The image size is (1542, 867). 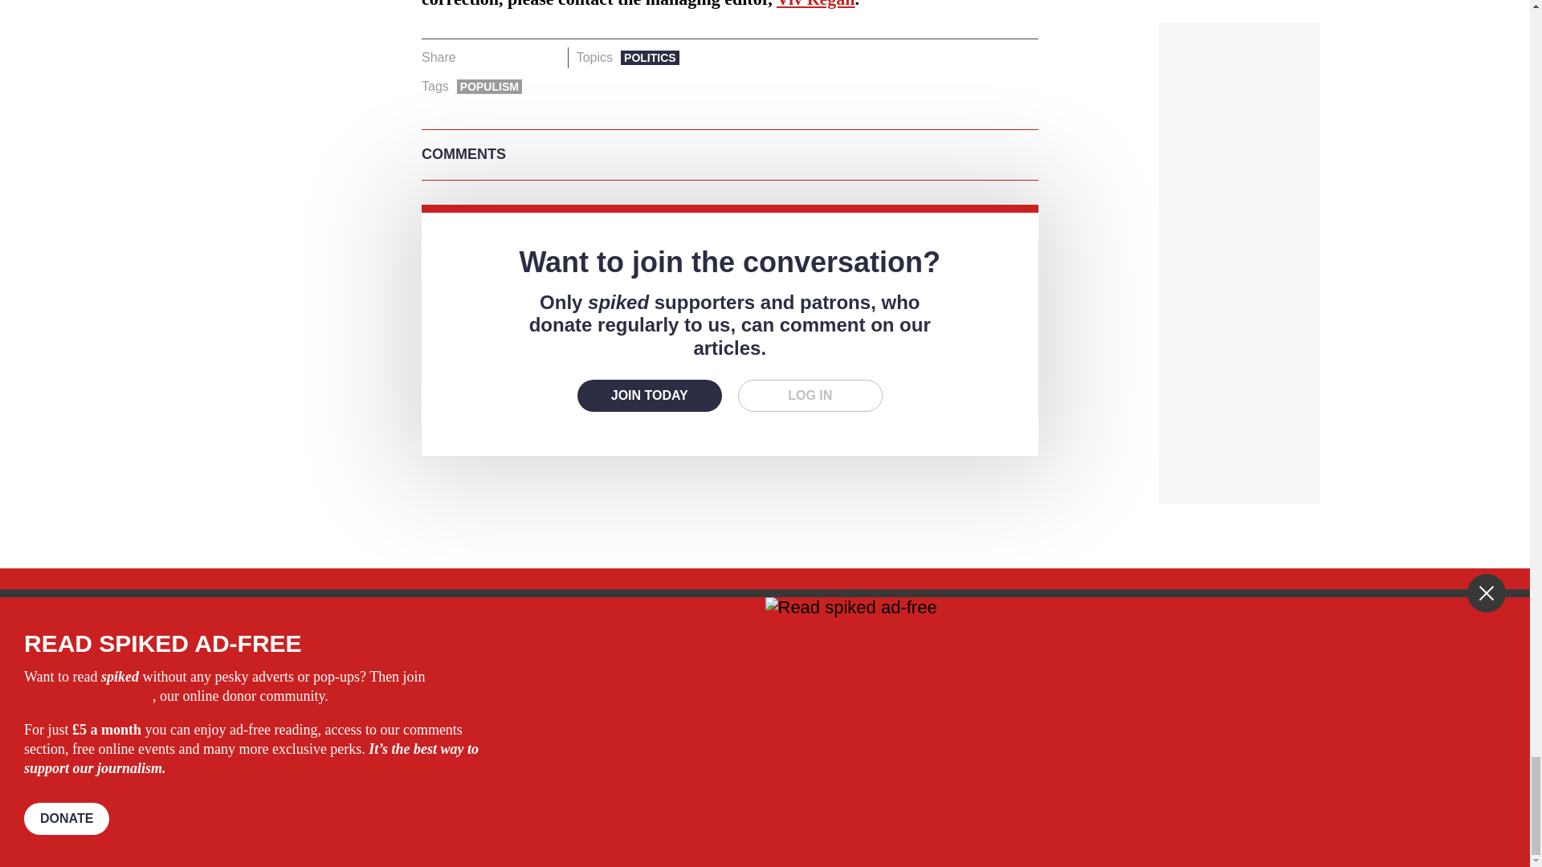 What do you see at coordinates (500, 58) in the screenshot?
I see `Share on Twitter` at bounding box center [500, 58].